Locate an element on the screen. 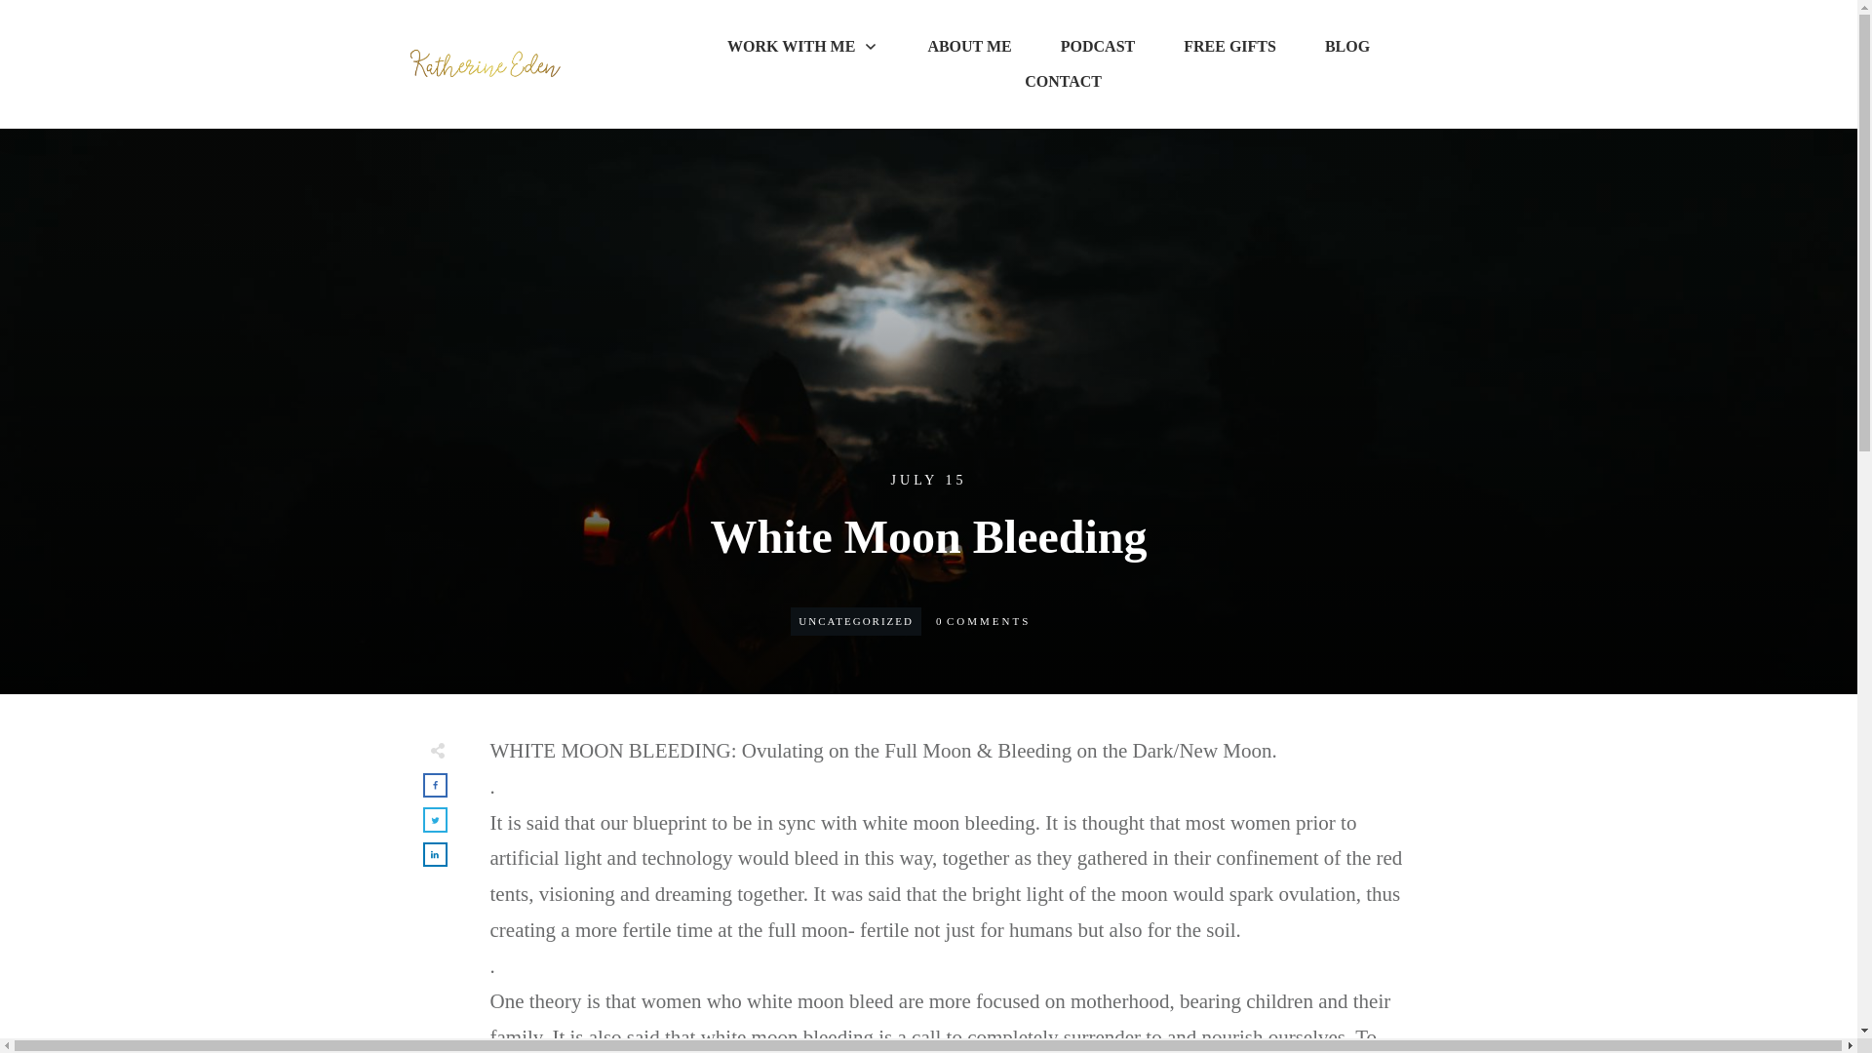 Image resolution: width=1872 pixels, height=1053 pixels. BLOG is located at coordinates (1347, 47).